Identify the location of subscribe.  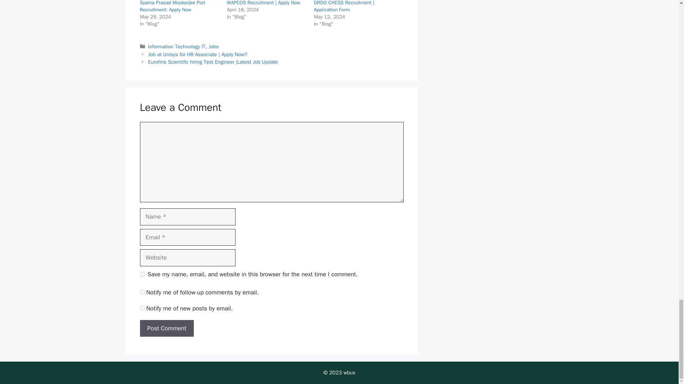
(142, 292).